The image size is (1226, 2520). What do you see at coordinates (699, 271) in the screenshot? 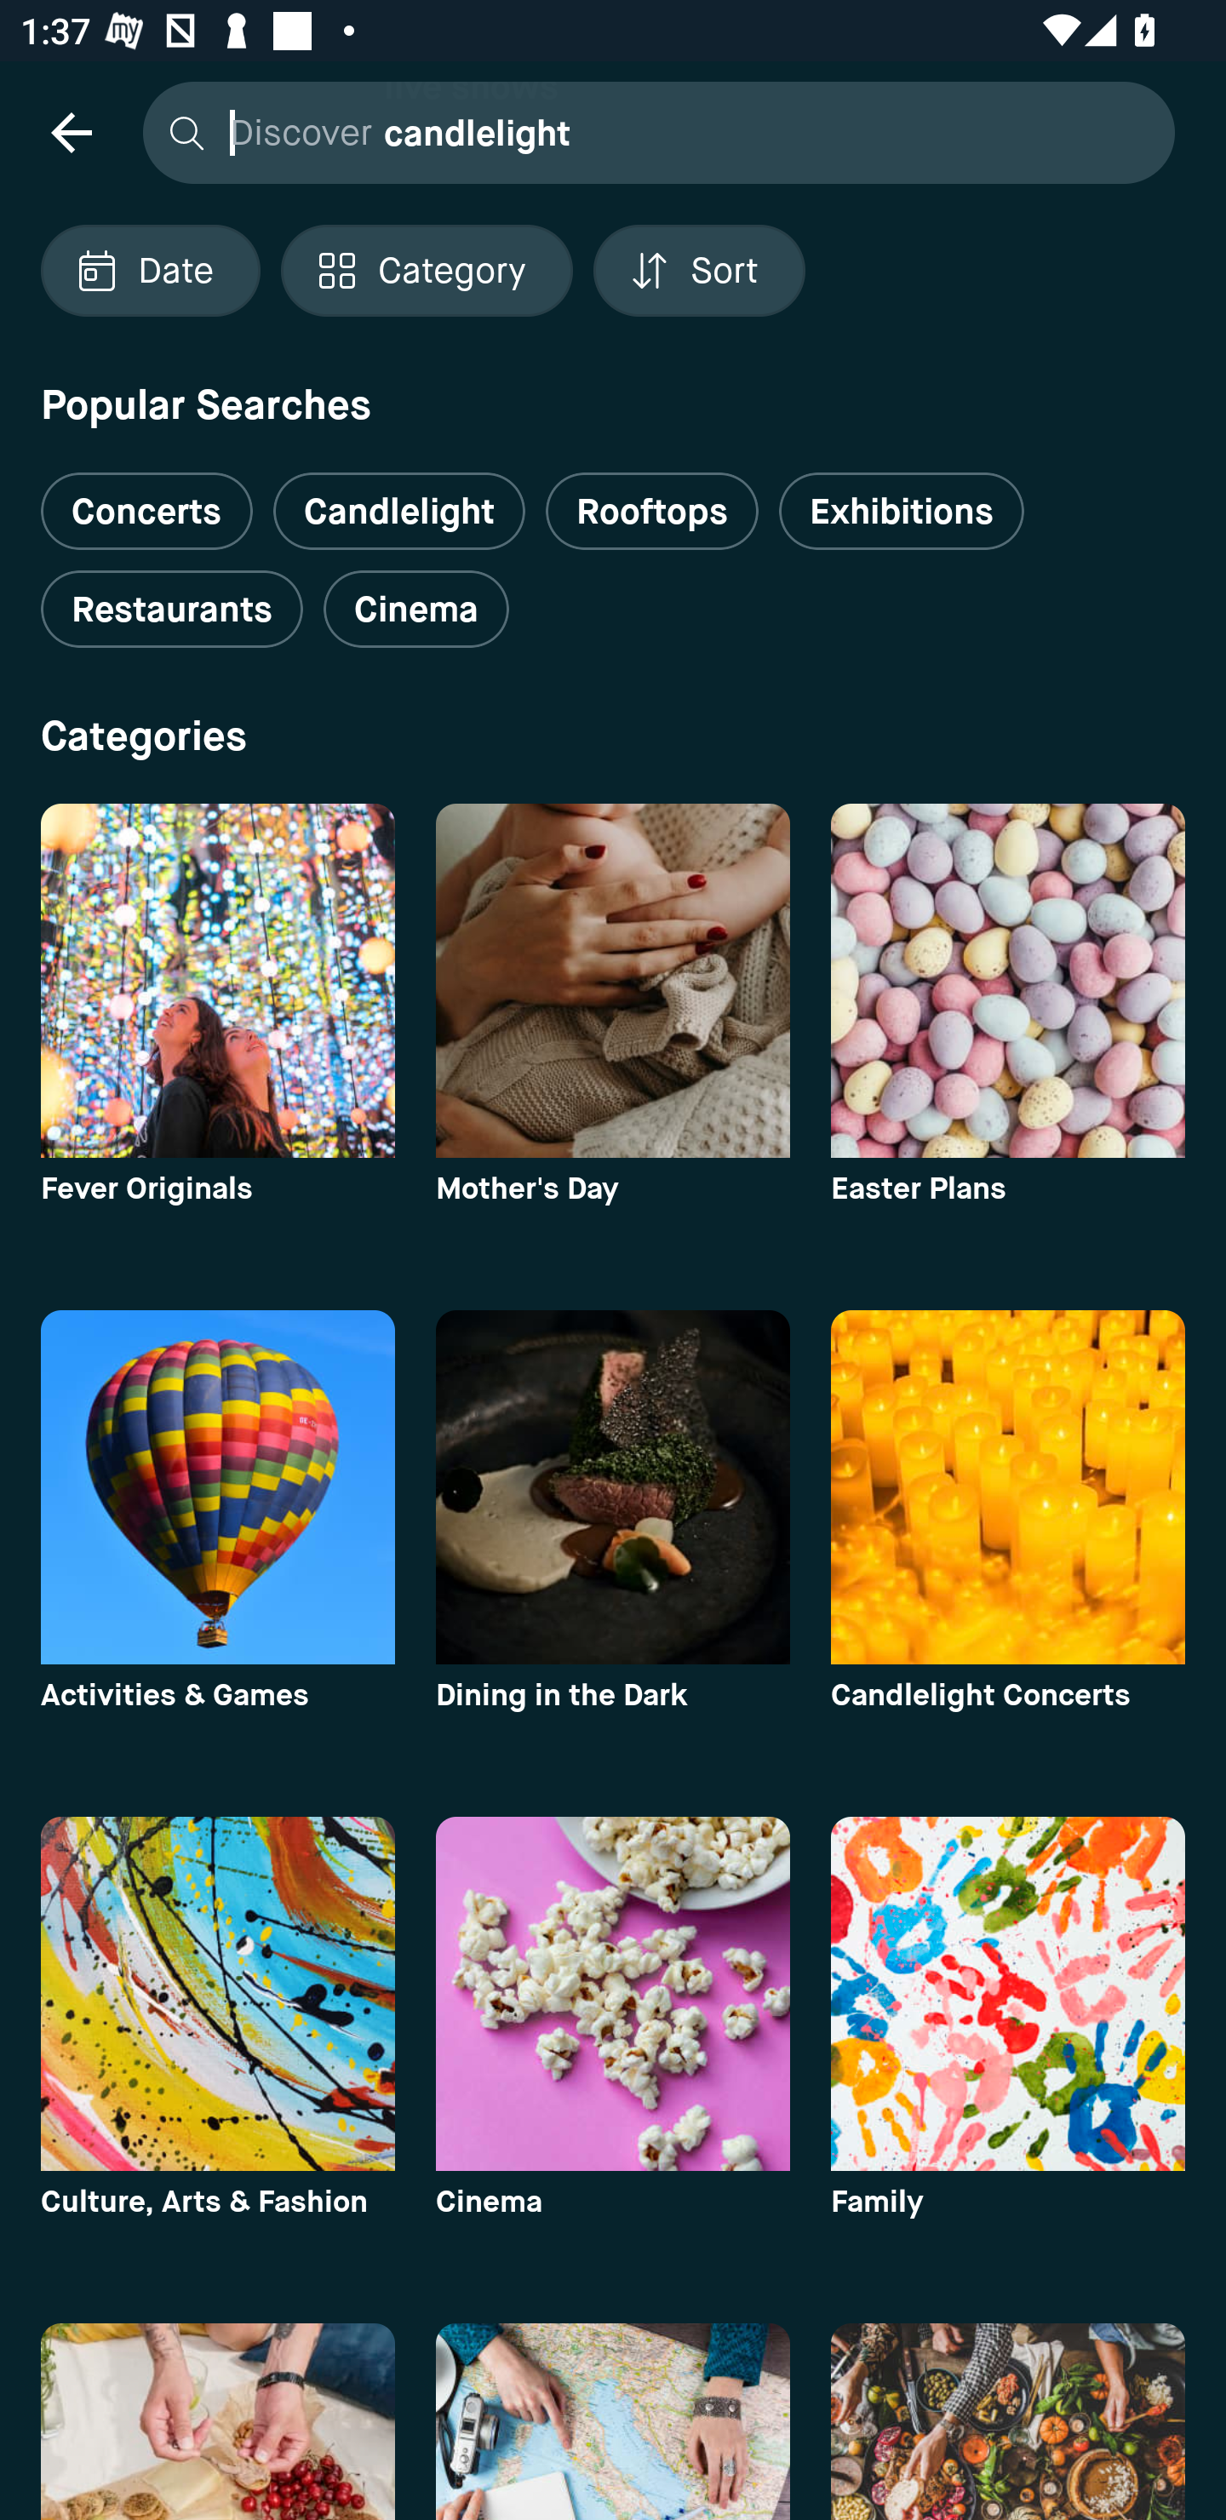
I see `Localized description Sort` at bounding box center [699, 271].